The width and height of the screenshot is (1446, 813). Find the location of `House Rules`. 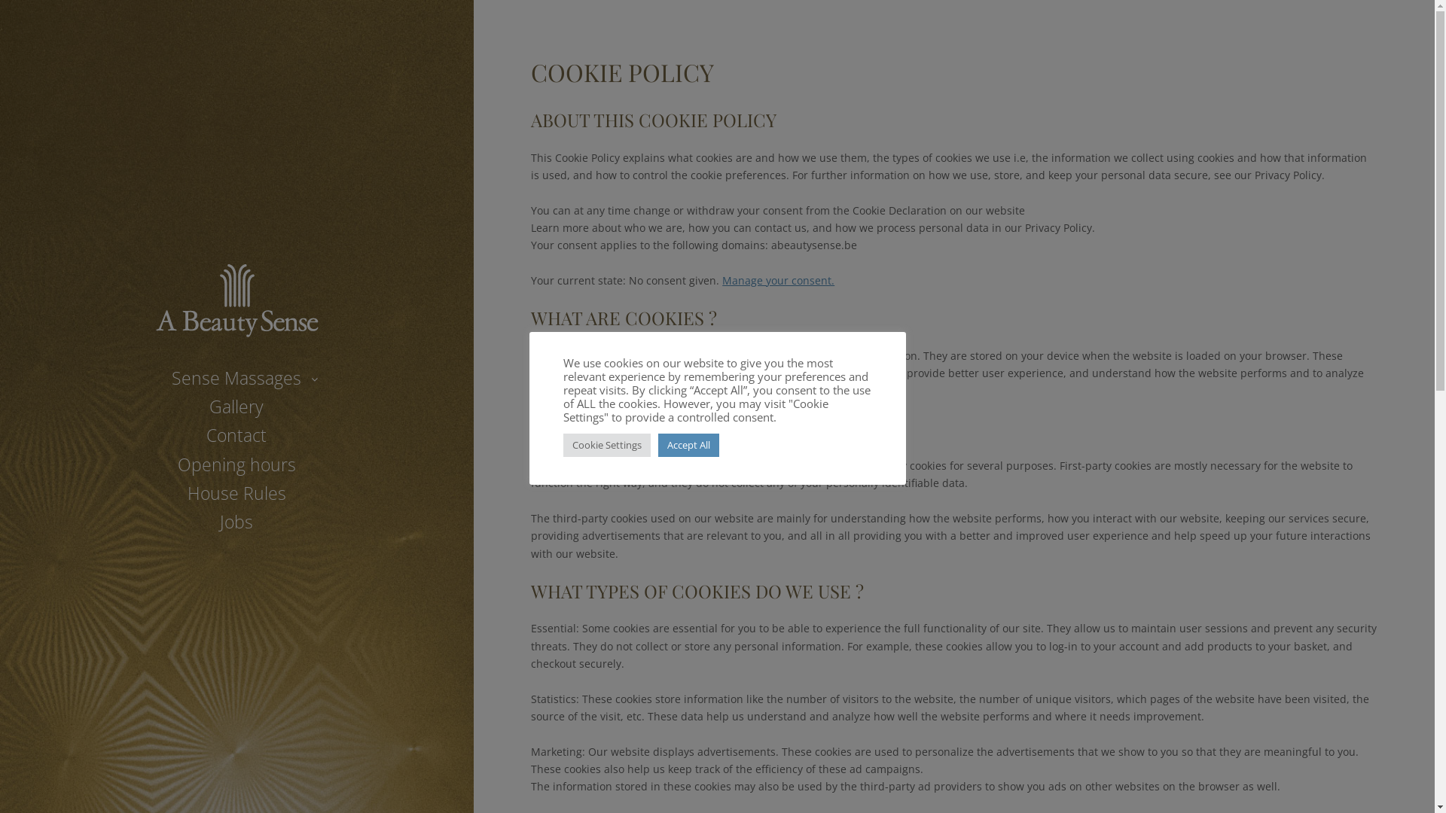

House Rules is located at coordinates (236, 493).